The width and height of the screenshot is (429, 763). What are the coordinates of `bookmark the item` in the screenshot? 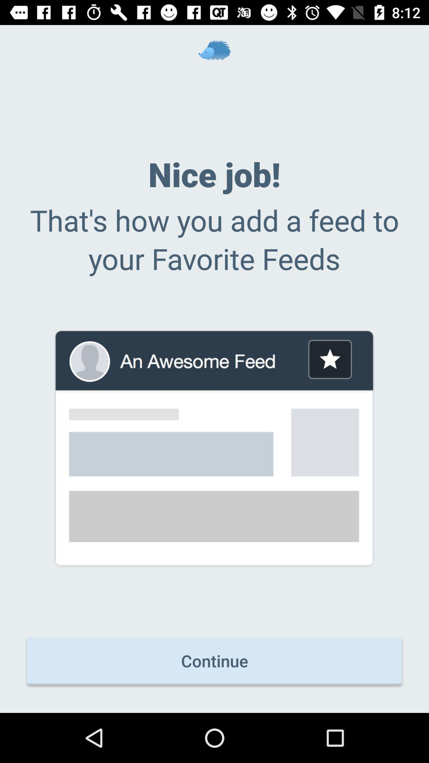 It's located at (330, 359).